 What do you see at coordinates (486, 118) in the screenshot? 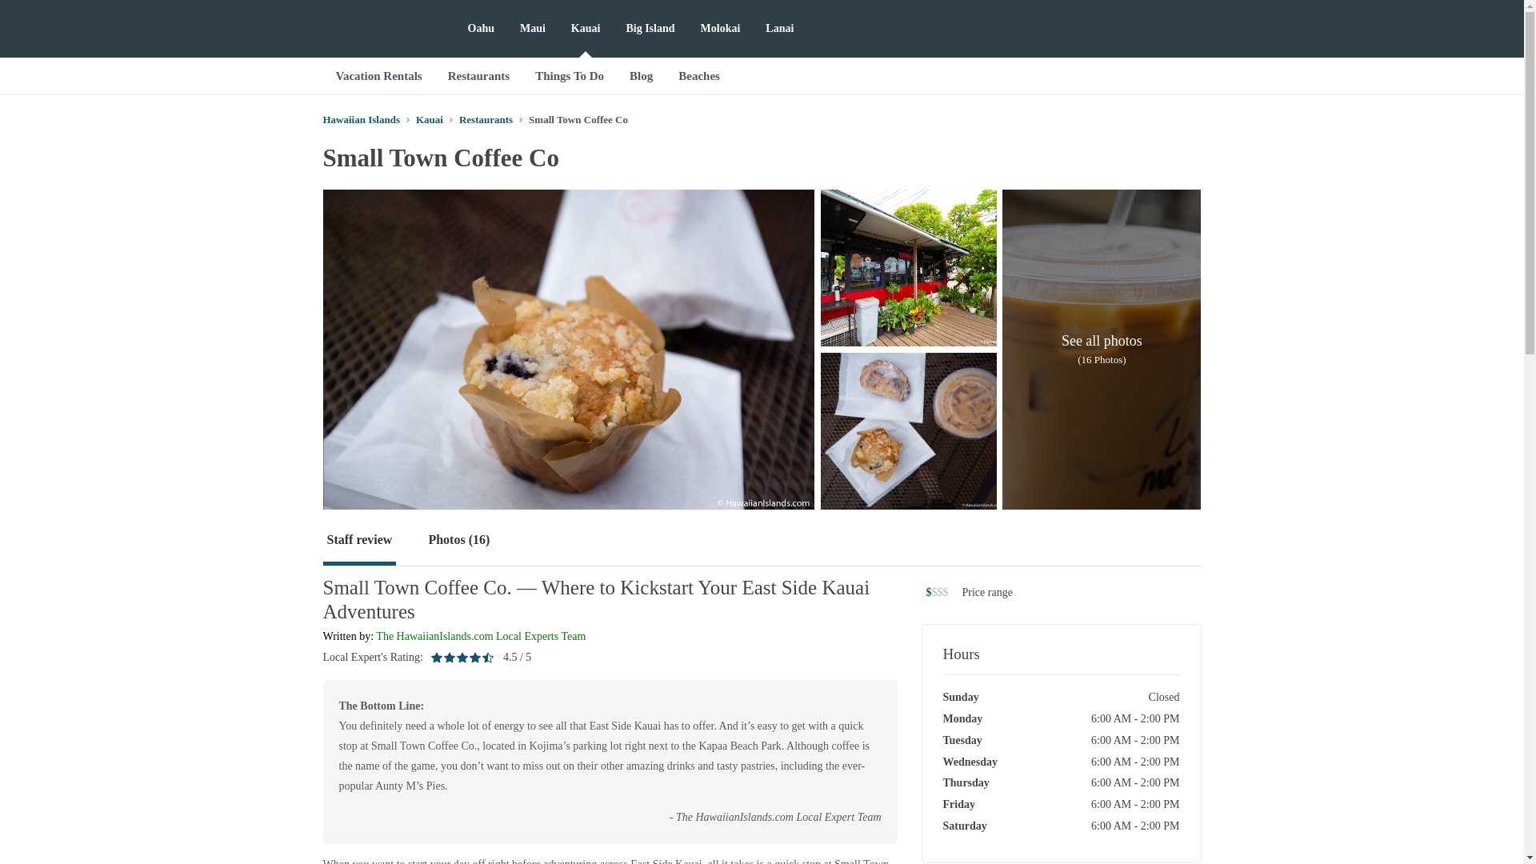
I see `Restaurants` at bounding box center [486, 118].